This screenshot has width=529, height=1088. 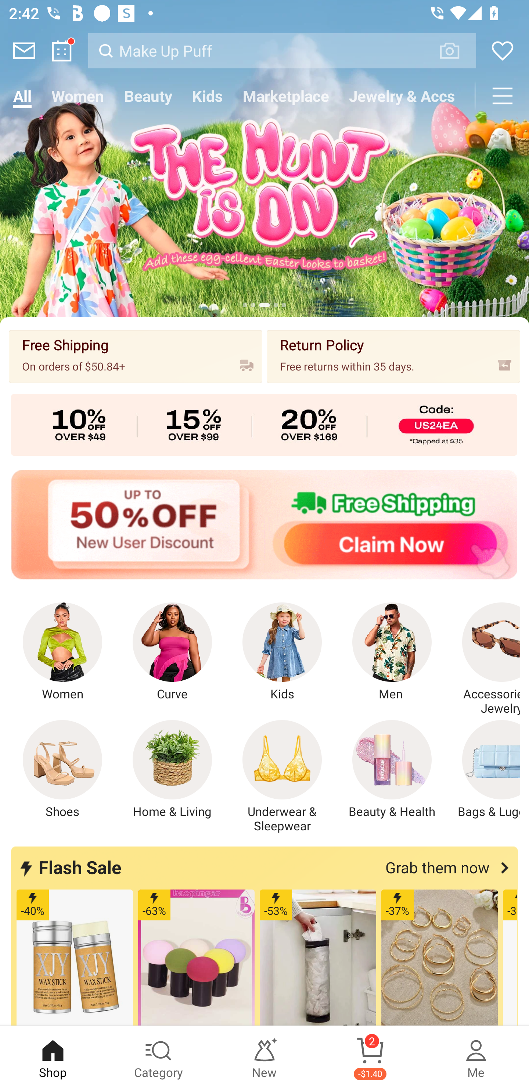 I want to click on Men , so click(x=392, y=652).